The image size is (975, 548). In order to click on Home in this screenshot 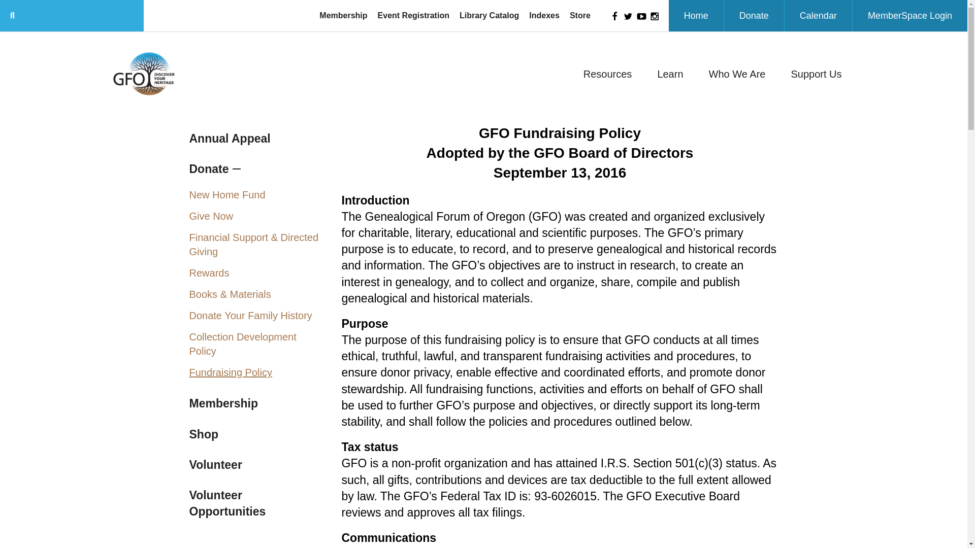, I will do `click(696, 15)`.